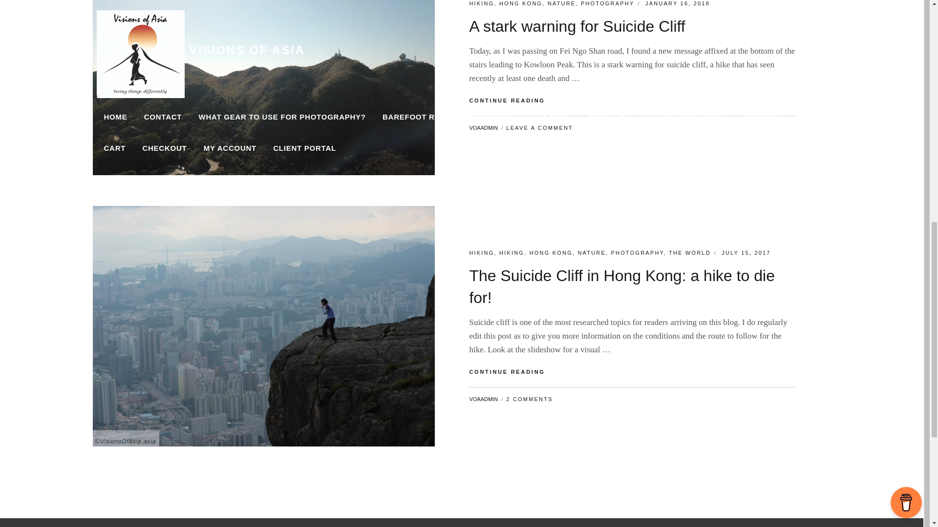 Image resolution: width=938 pixels, height=527 pixels. Describe the element at coordinates (539, 127) in the screenshot. I see `LEAVE A COMMENT` at that location.